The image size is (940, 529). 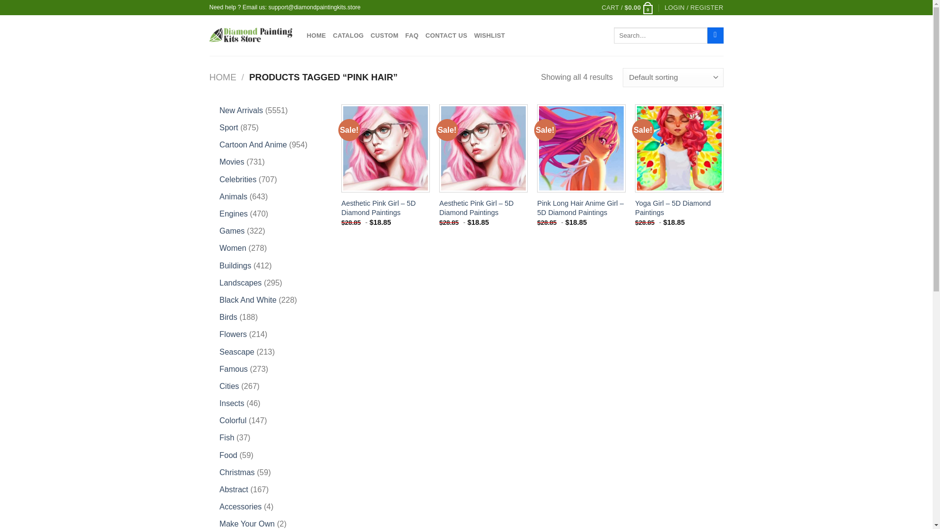 I want to click on Movies, so click(x=232, y=162).